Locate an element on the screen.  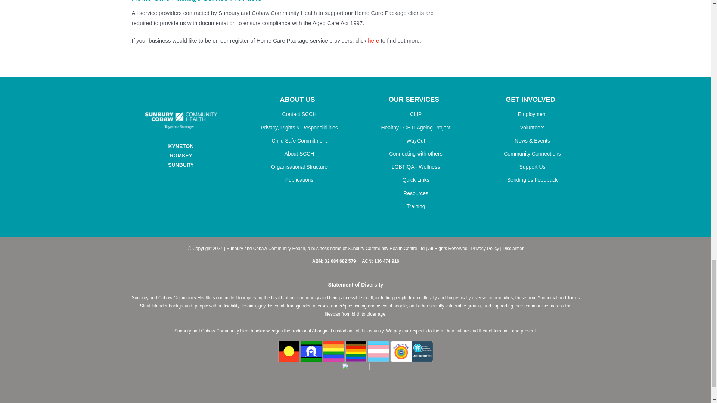
Sunbury and Cobaw Community Health is located at coordinates (181, 121).